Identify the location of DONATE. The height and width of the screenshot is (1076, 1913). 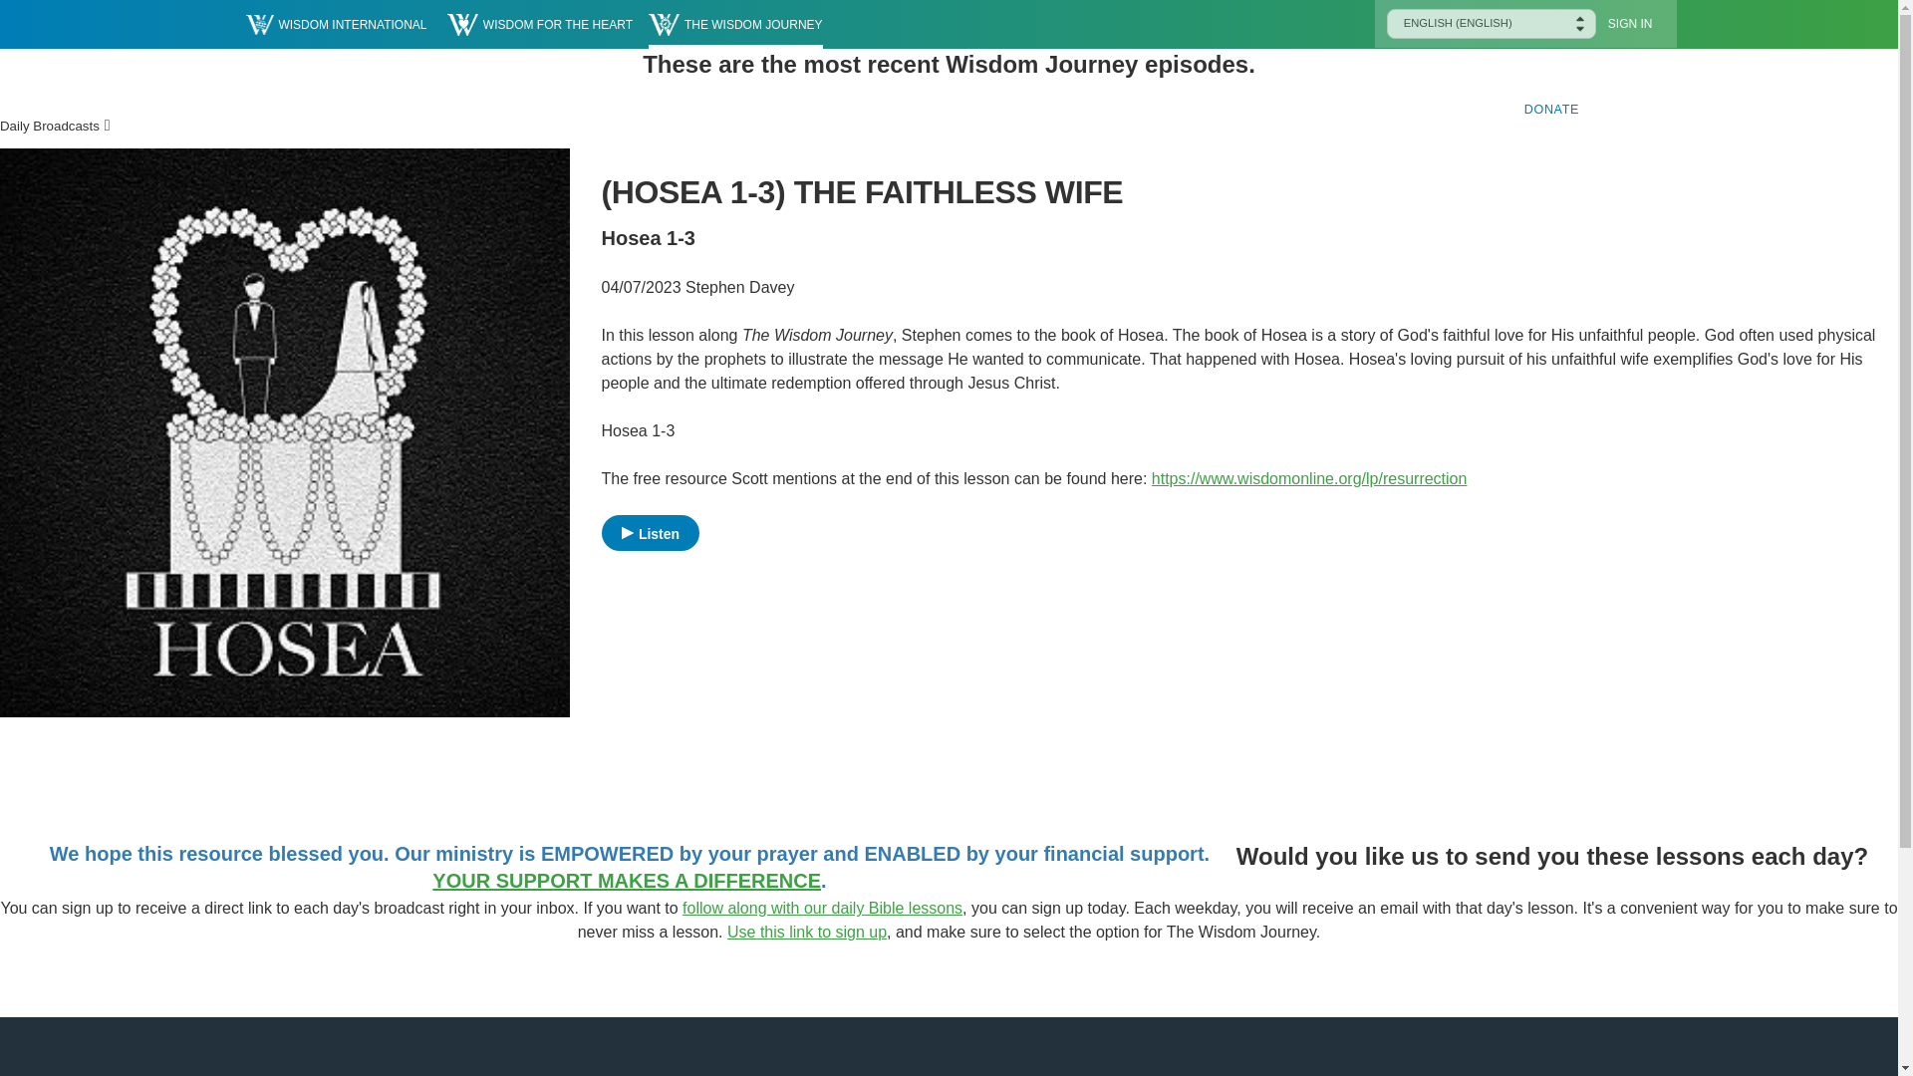
(1552, 110).